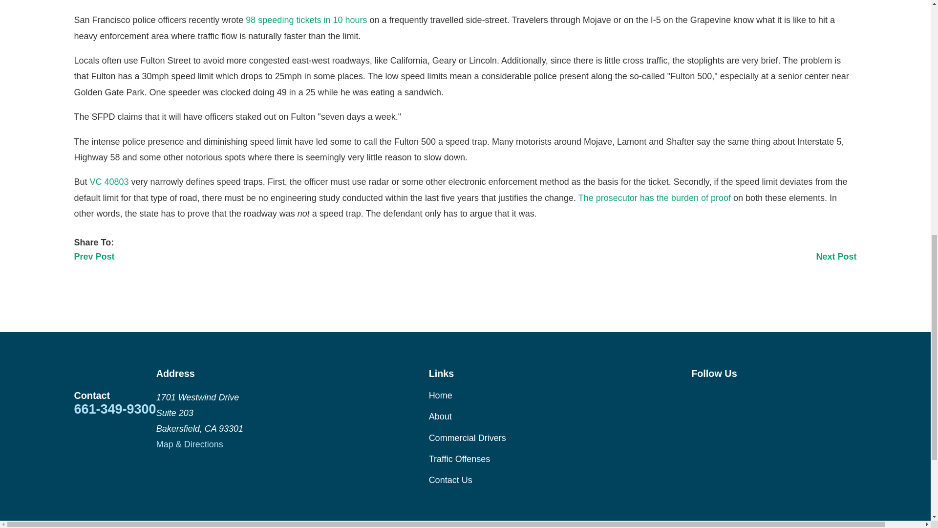 The height and width of the screenshot is (528, 938). Describe the element at coordinates (109, 182) in the screenshot. I see `VC 40803` at that location.